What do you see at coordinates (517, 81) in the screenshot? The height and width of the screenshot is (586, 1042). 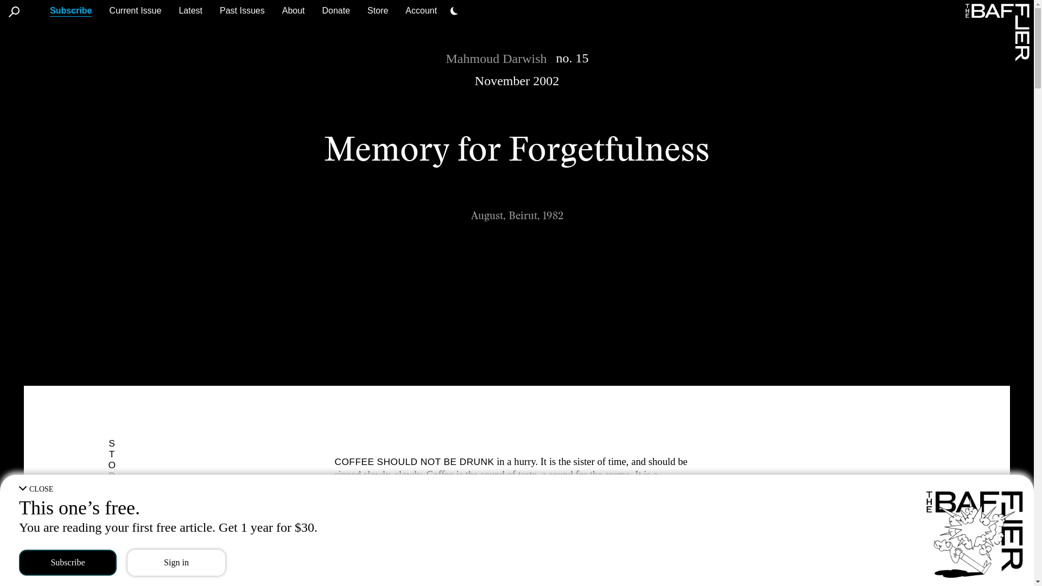 I see `November 2002` at bounding box center [517, 81].